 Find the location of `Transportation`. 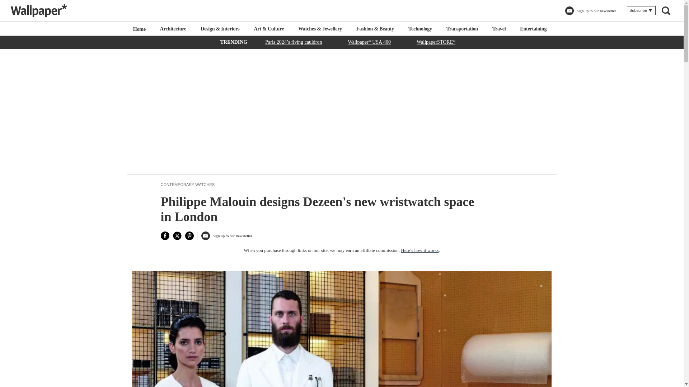

Transportation is located at coordinates (462, 29).